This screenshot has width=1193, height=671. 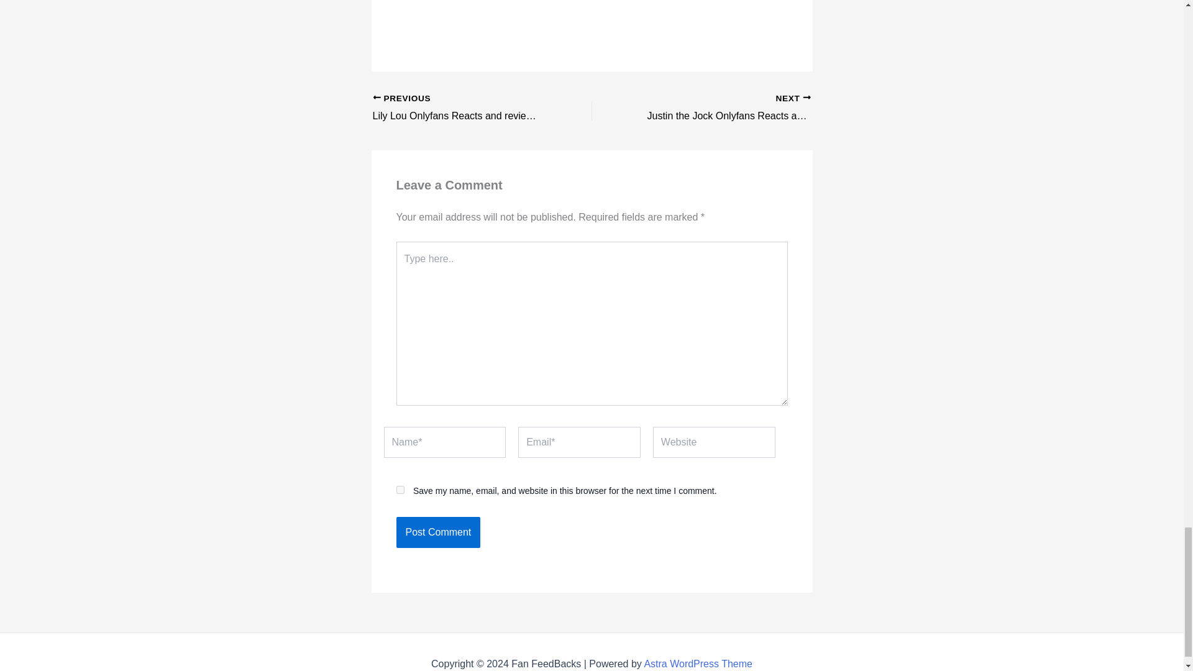 I want to click on Post Comment, so click(x=400, y=490).